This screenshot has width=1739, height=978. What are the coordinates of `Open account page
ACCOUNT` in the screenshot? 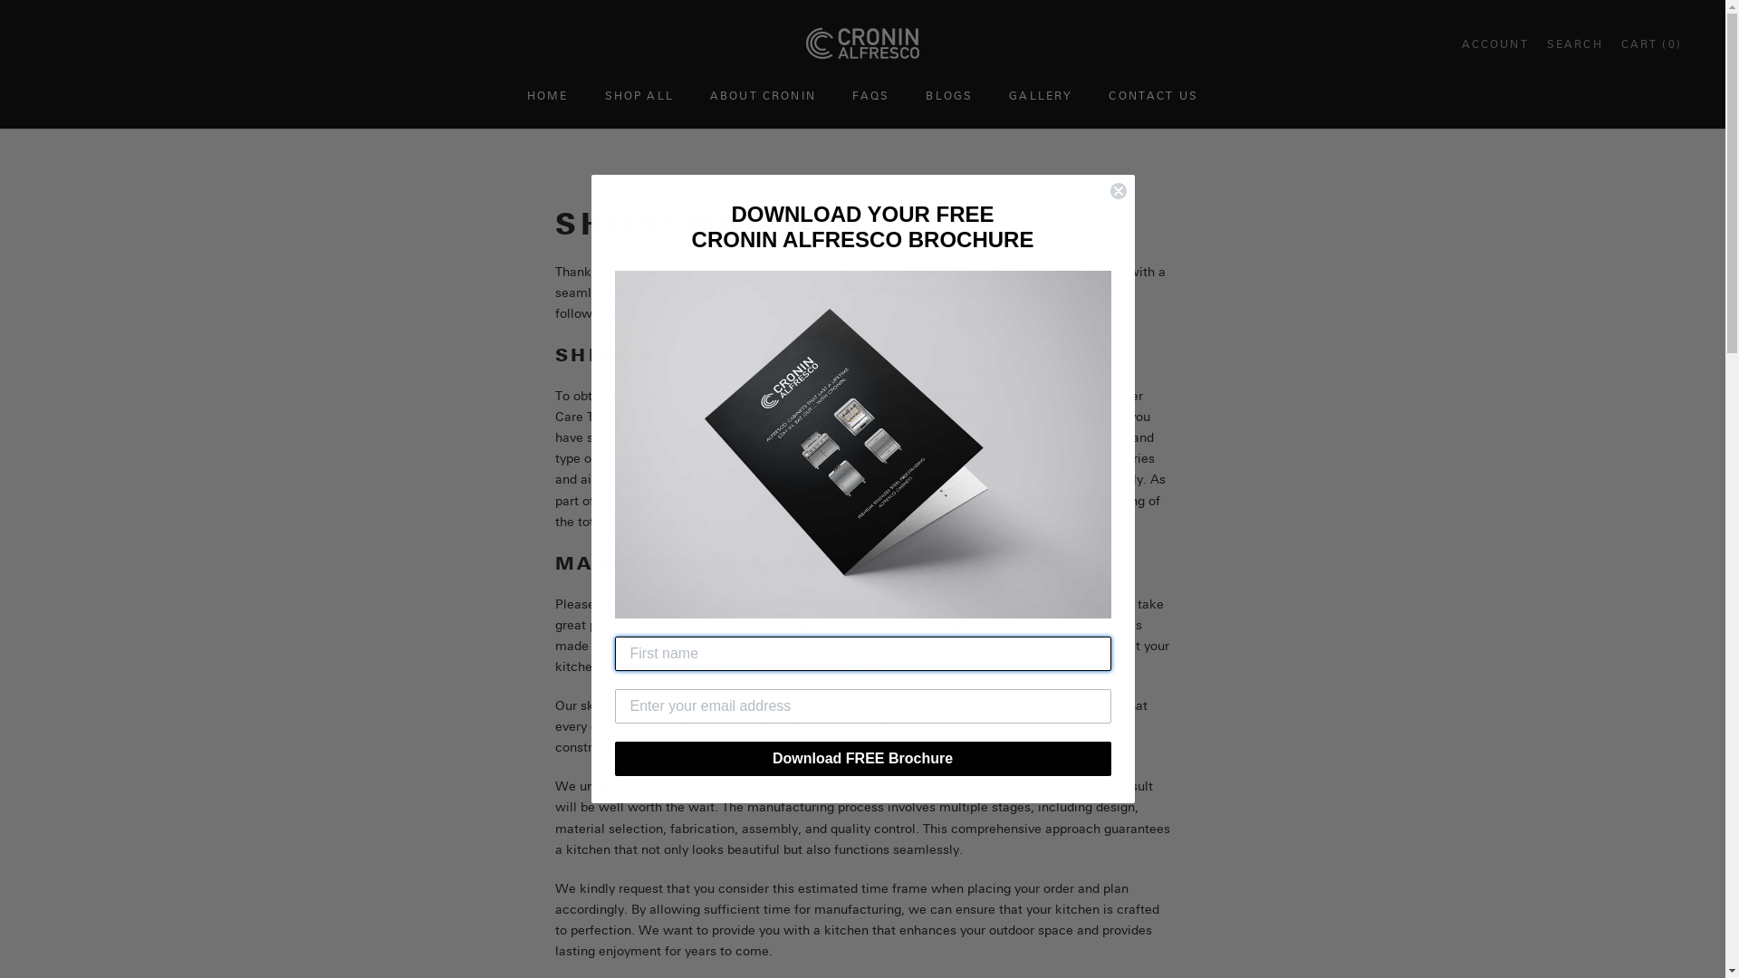 It's located at (1495, 43).